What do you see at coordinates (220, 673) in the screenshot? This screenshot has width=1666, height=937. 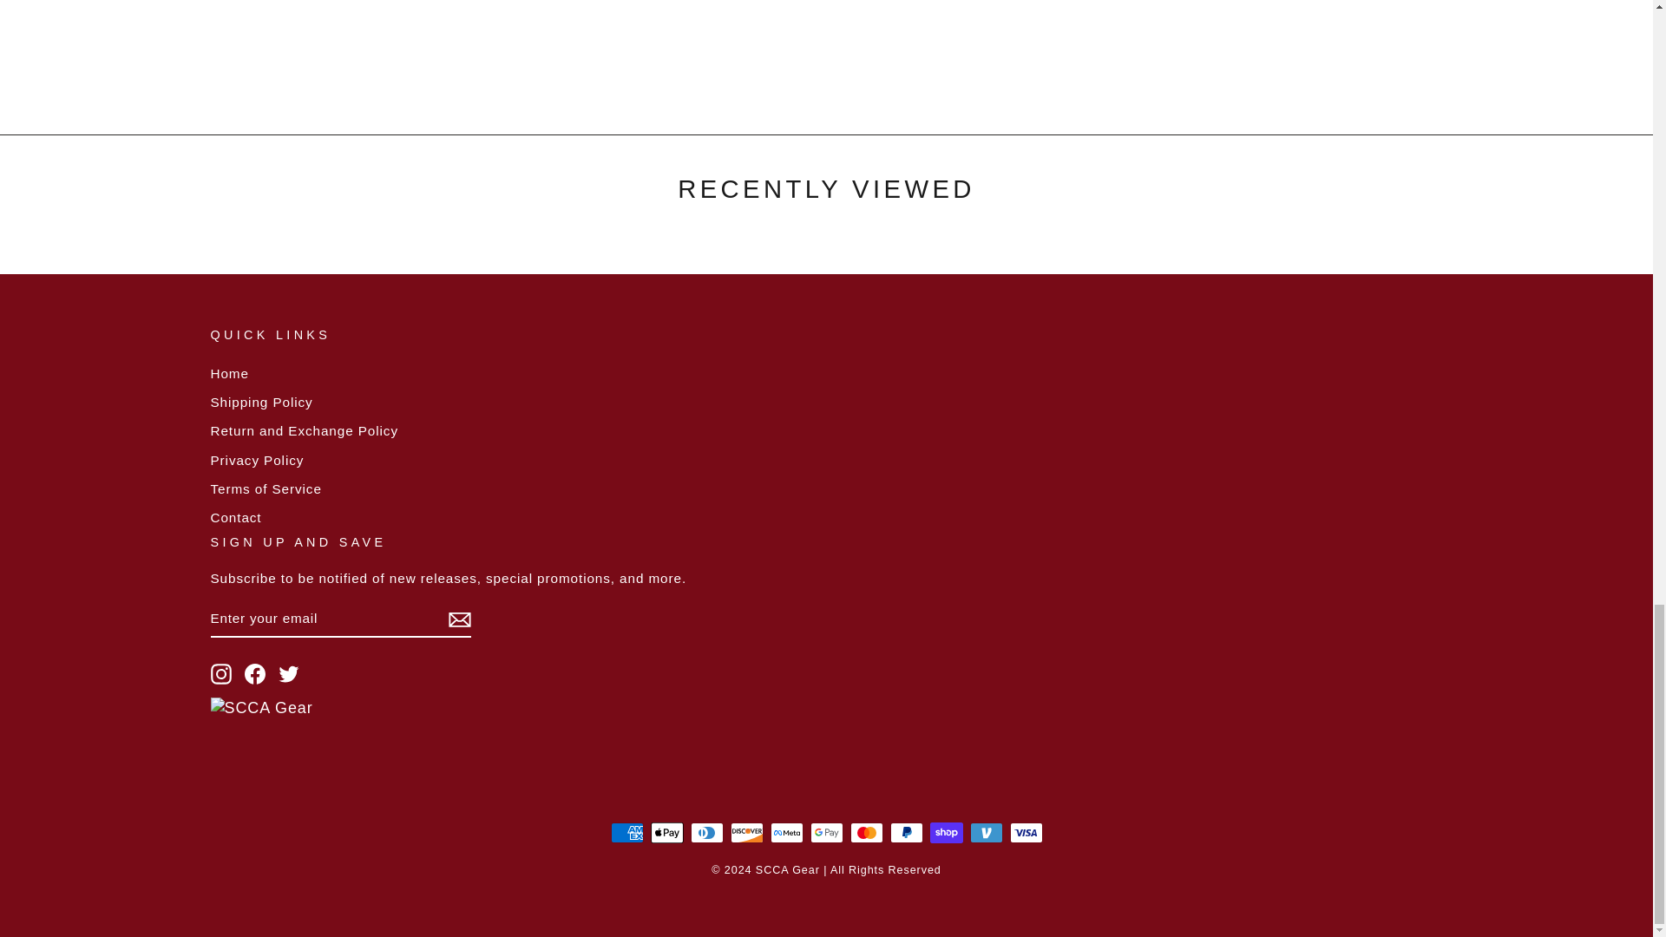 I see `SCCA Gear on Instagram` at bounding box center [220, 673].